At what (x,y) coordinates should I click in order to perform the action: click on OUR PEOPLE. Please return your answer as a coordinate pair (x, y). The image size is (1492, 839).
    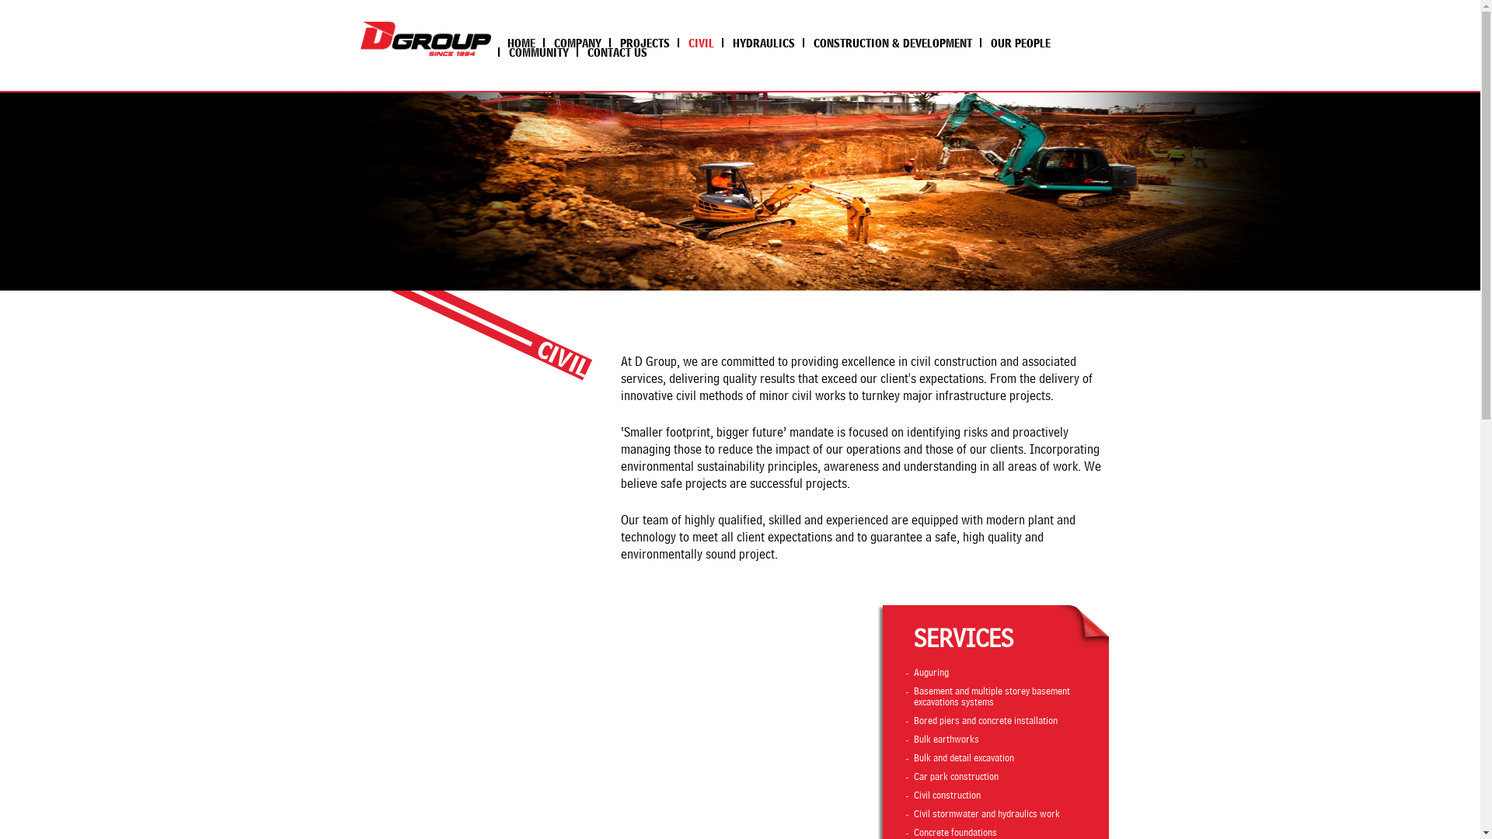
    Looking at the image, I should click on (1020, 43).